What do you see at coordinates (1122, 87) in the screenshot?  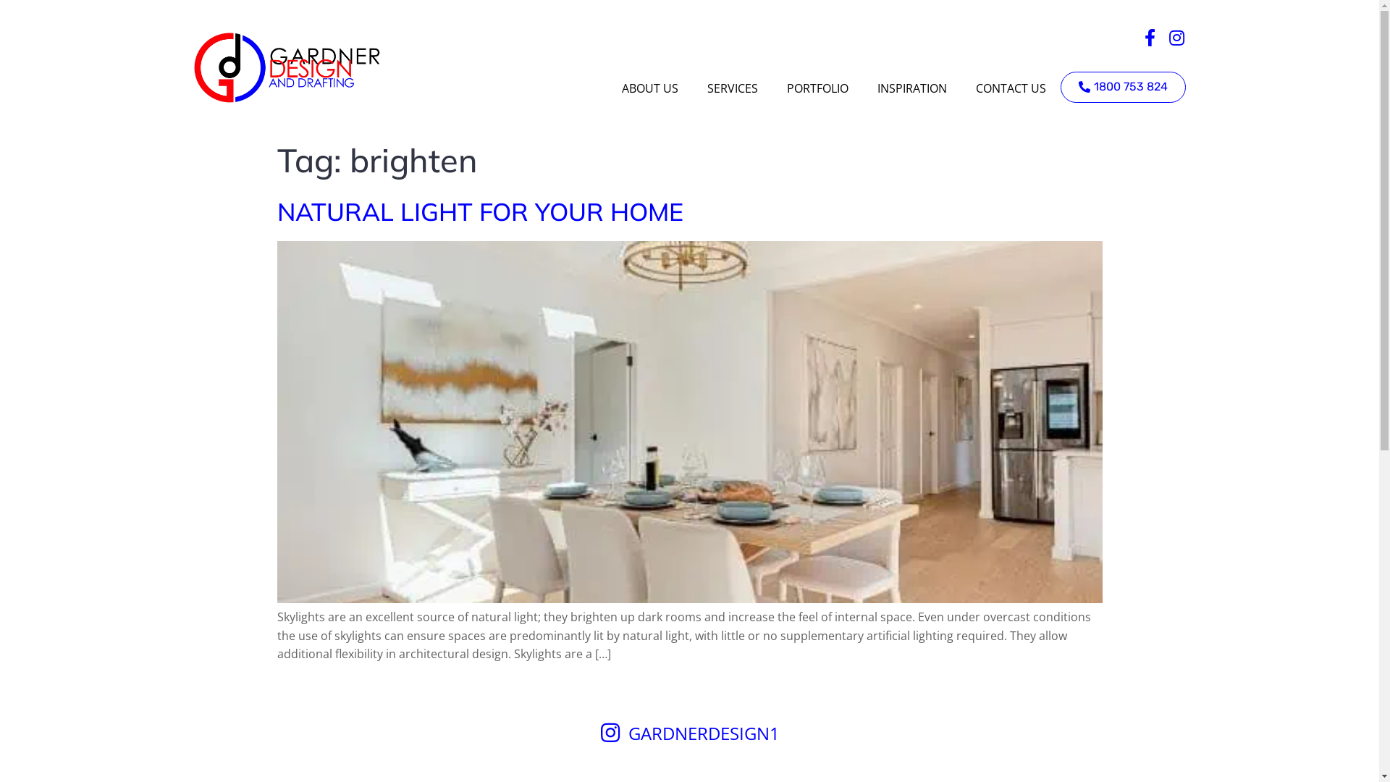 I see `1800 753 824` at bounding box center [1122, 87].